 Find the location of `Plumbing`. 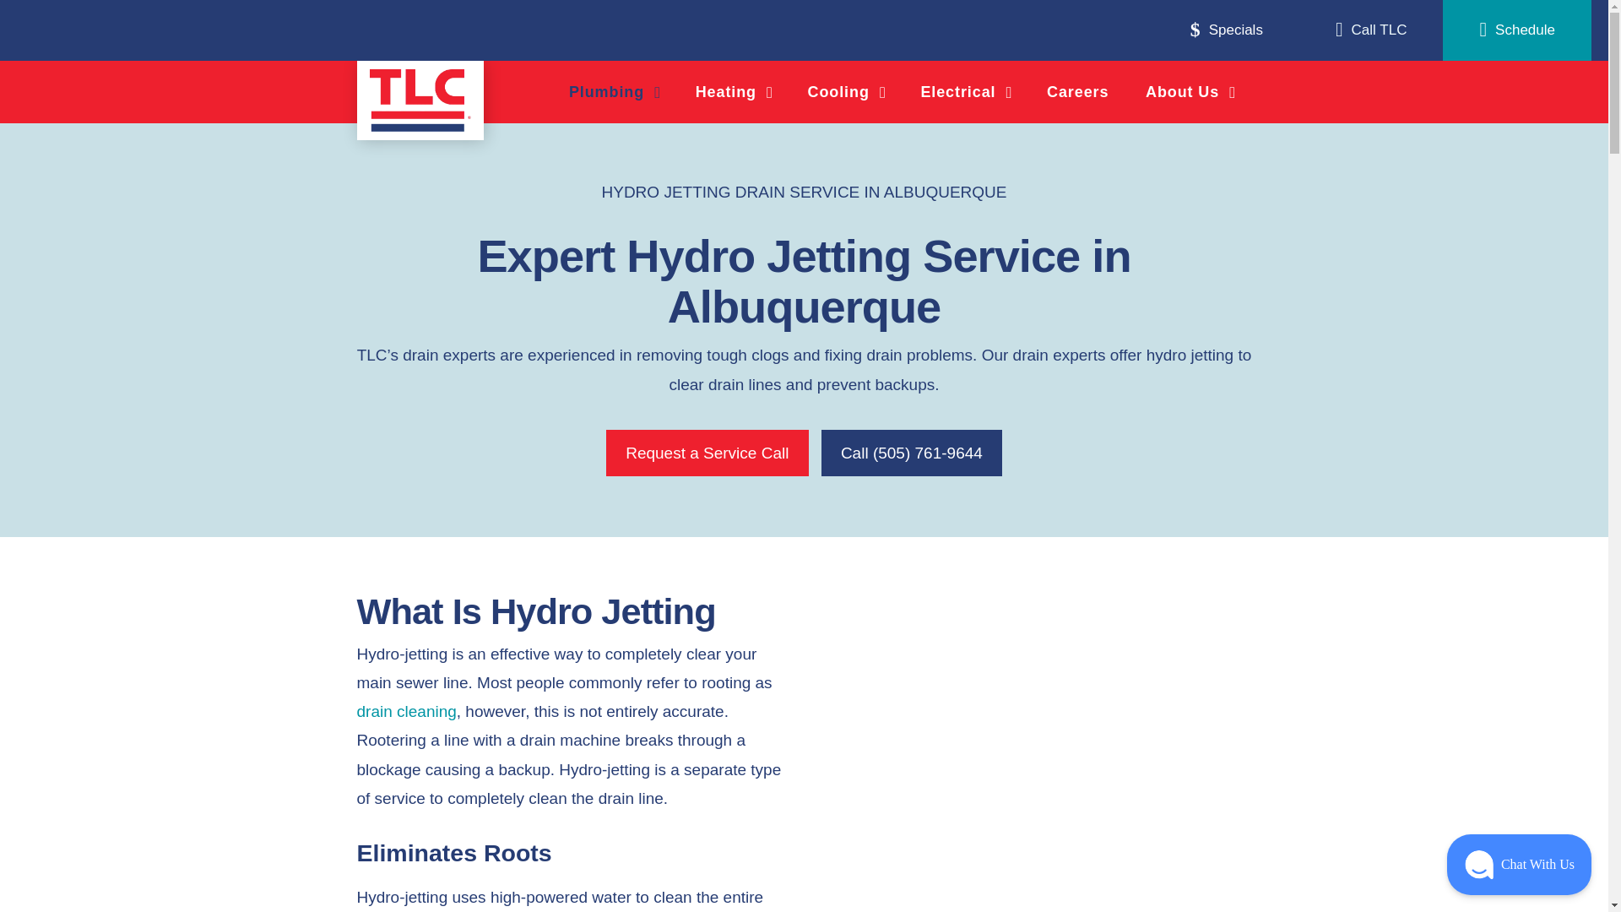

Plumbing is located at coordinates (614, 92).